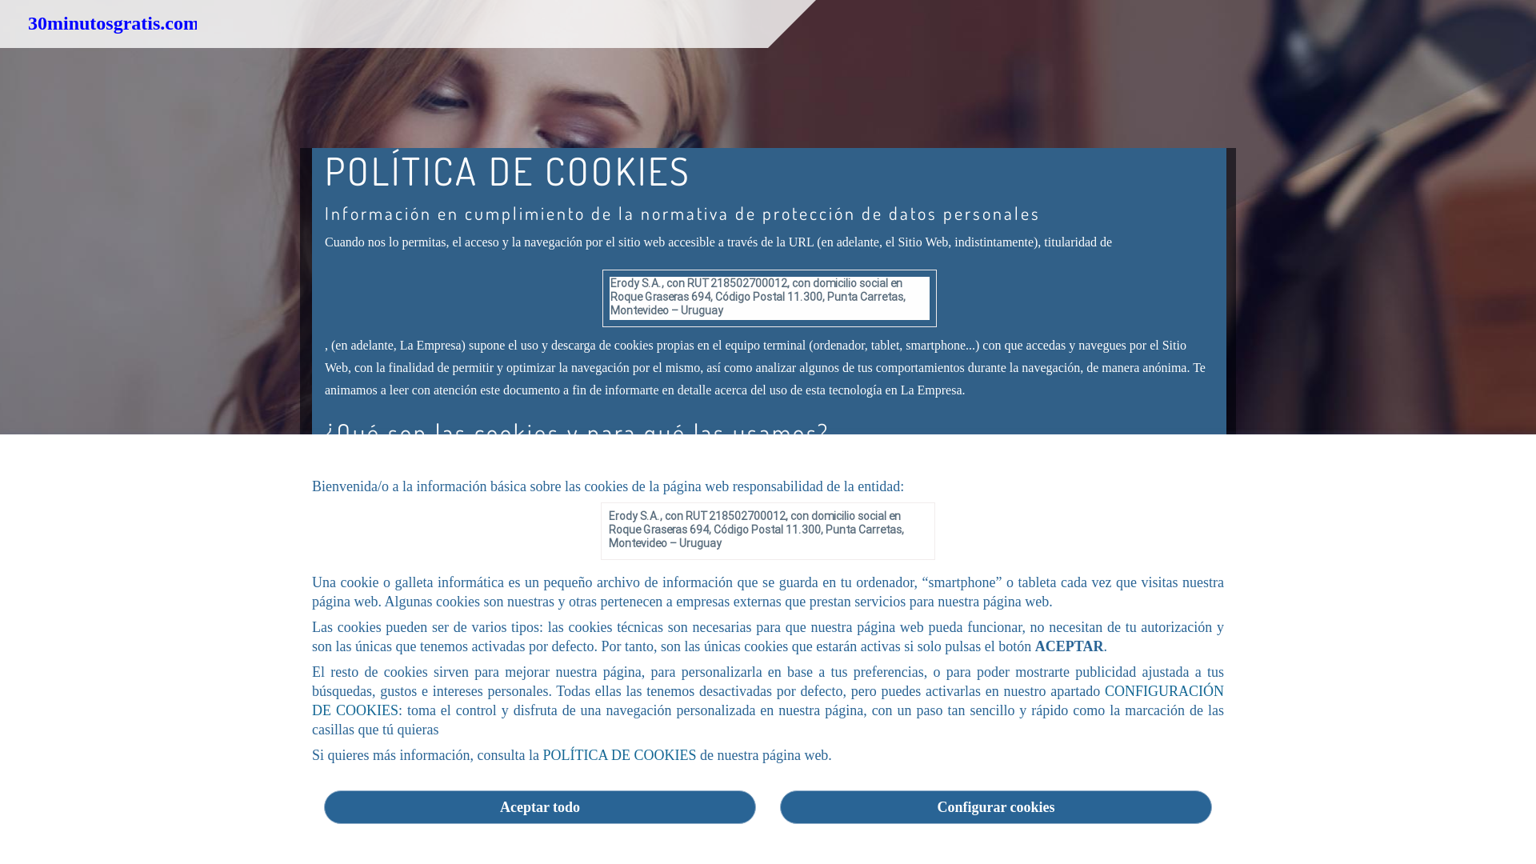  What do you see at coordinates (996, 807) in the screenshot?
I see `Configurar cookies` at bounding box center [996, 807].